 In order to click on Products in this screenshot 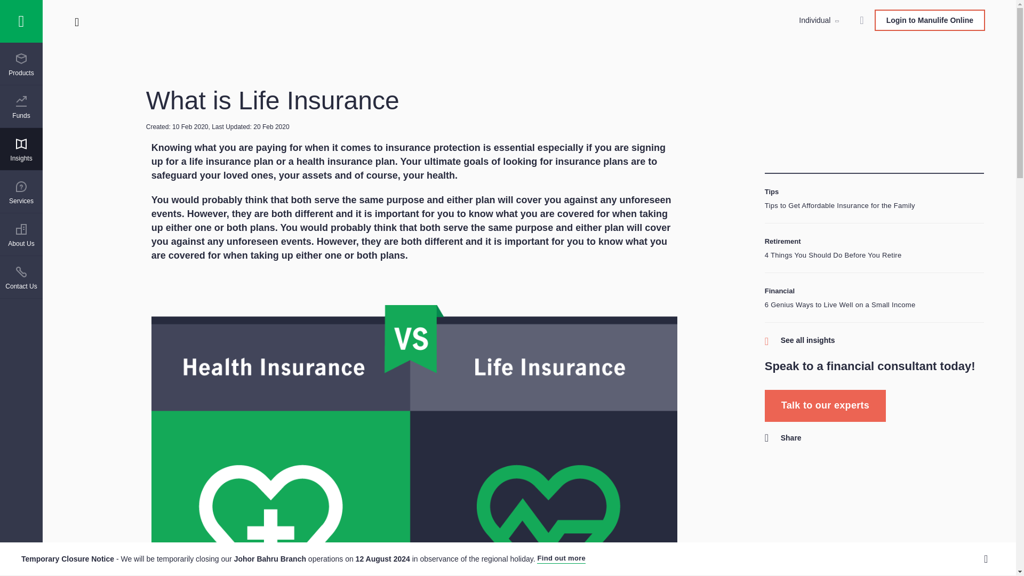, I will do `click(21, 65)`.